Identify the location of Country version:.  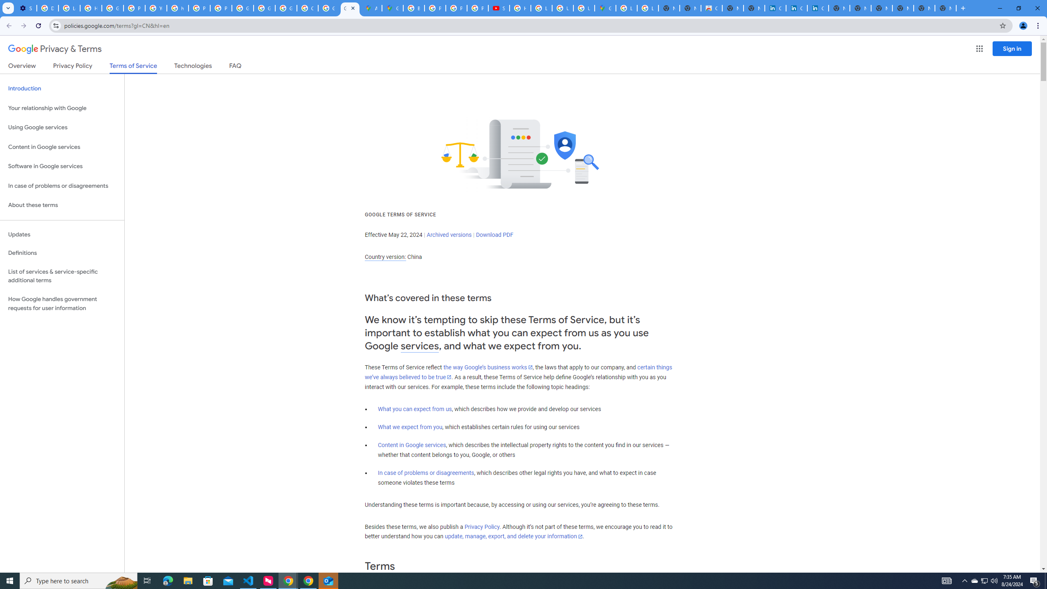
(385, 257).